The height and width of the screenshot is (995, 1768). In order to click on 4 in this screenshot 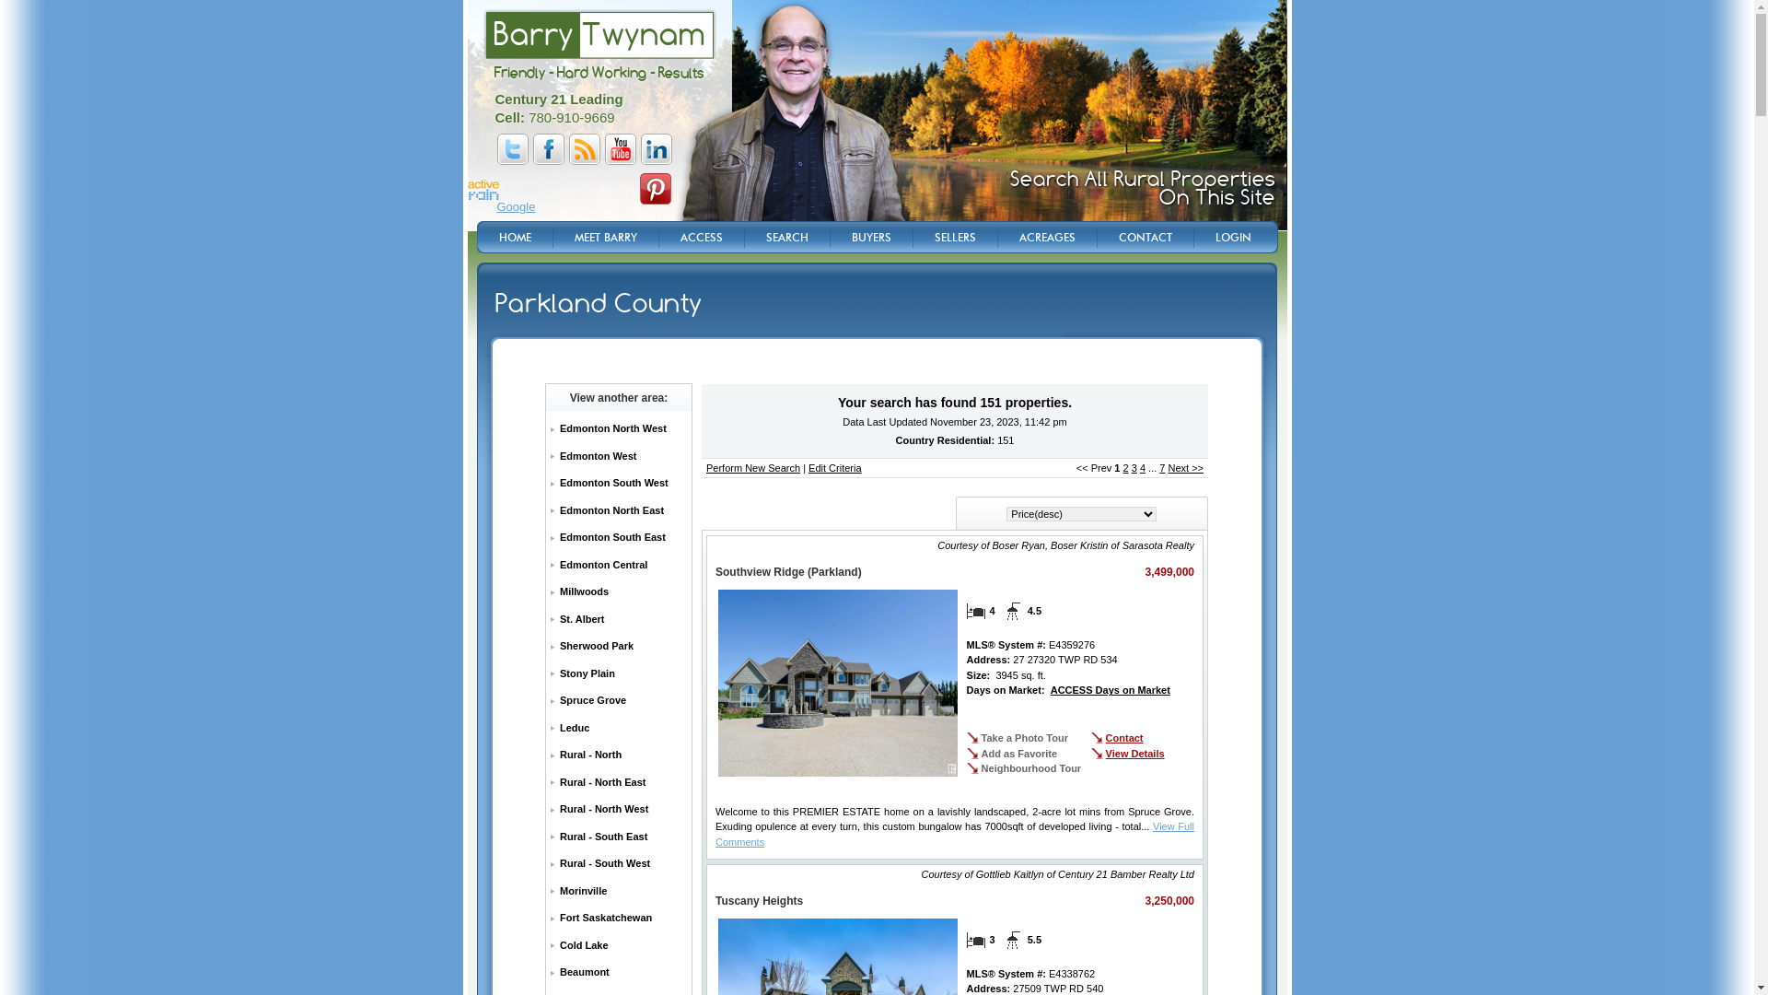, I will do `click(1143, 468)`.